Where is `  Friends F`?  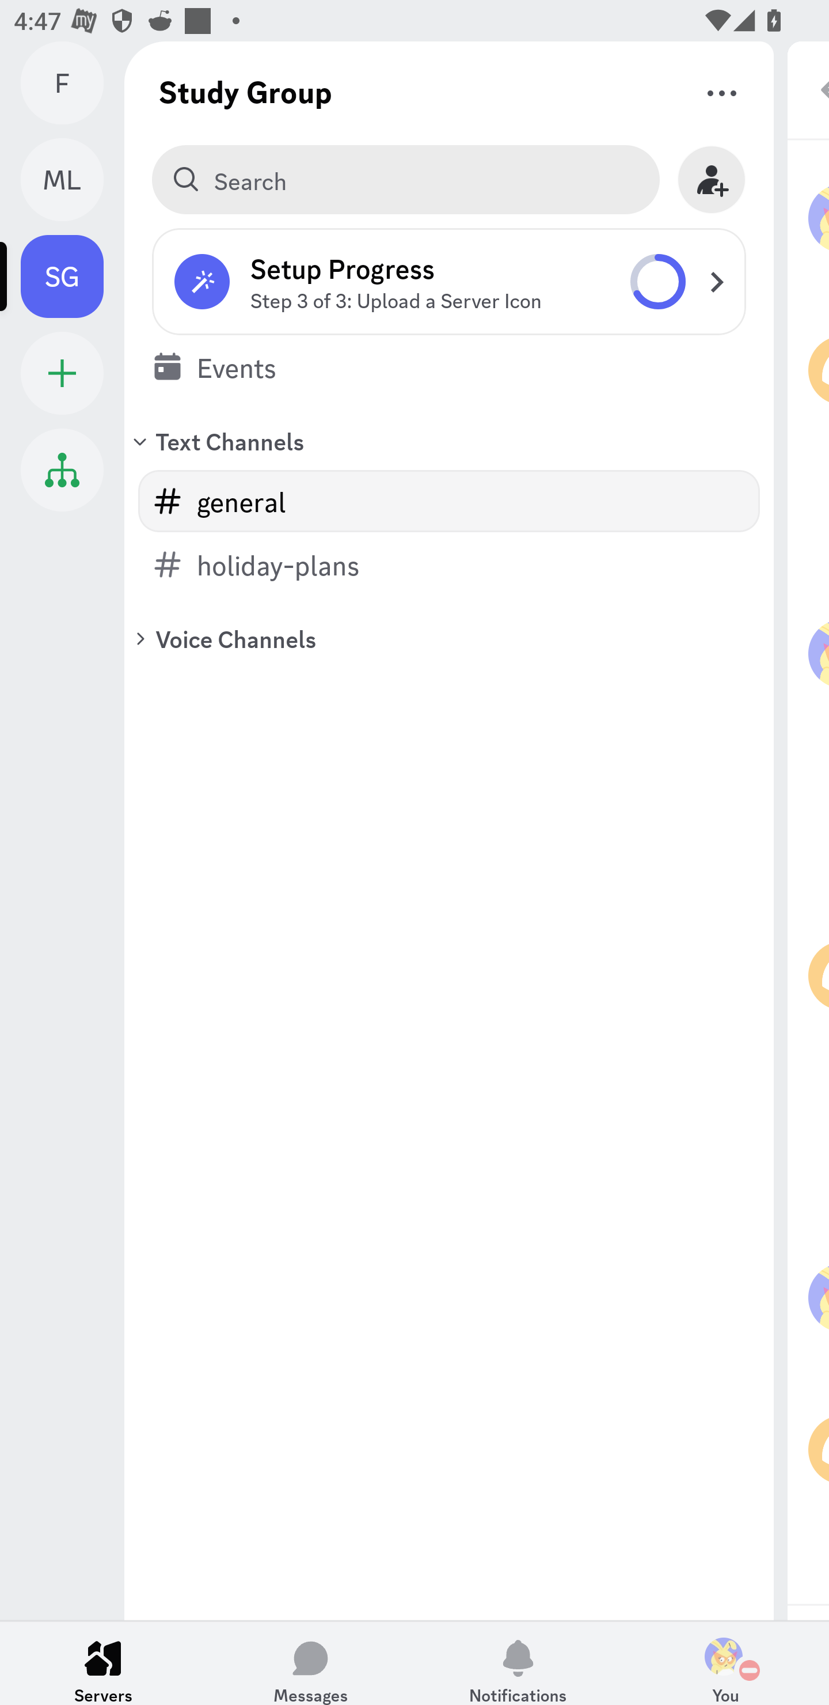
  Friends F is located at coordinates (73, 83).